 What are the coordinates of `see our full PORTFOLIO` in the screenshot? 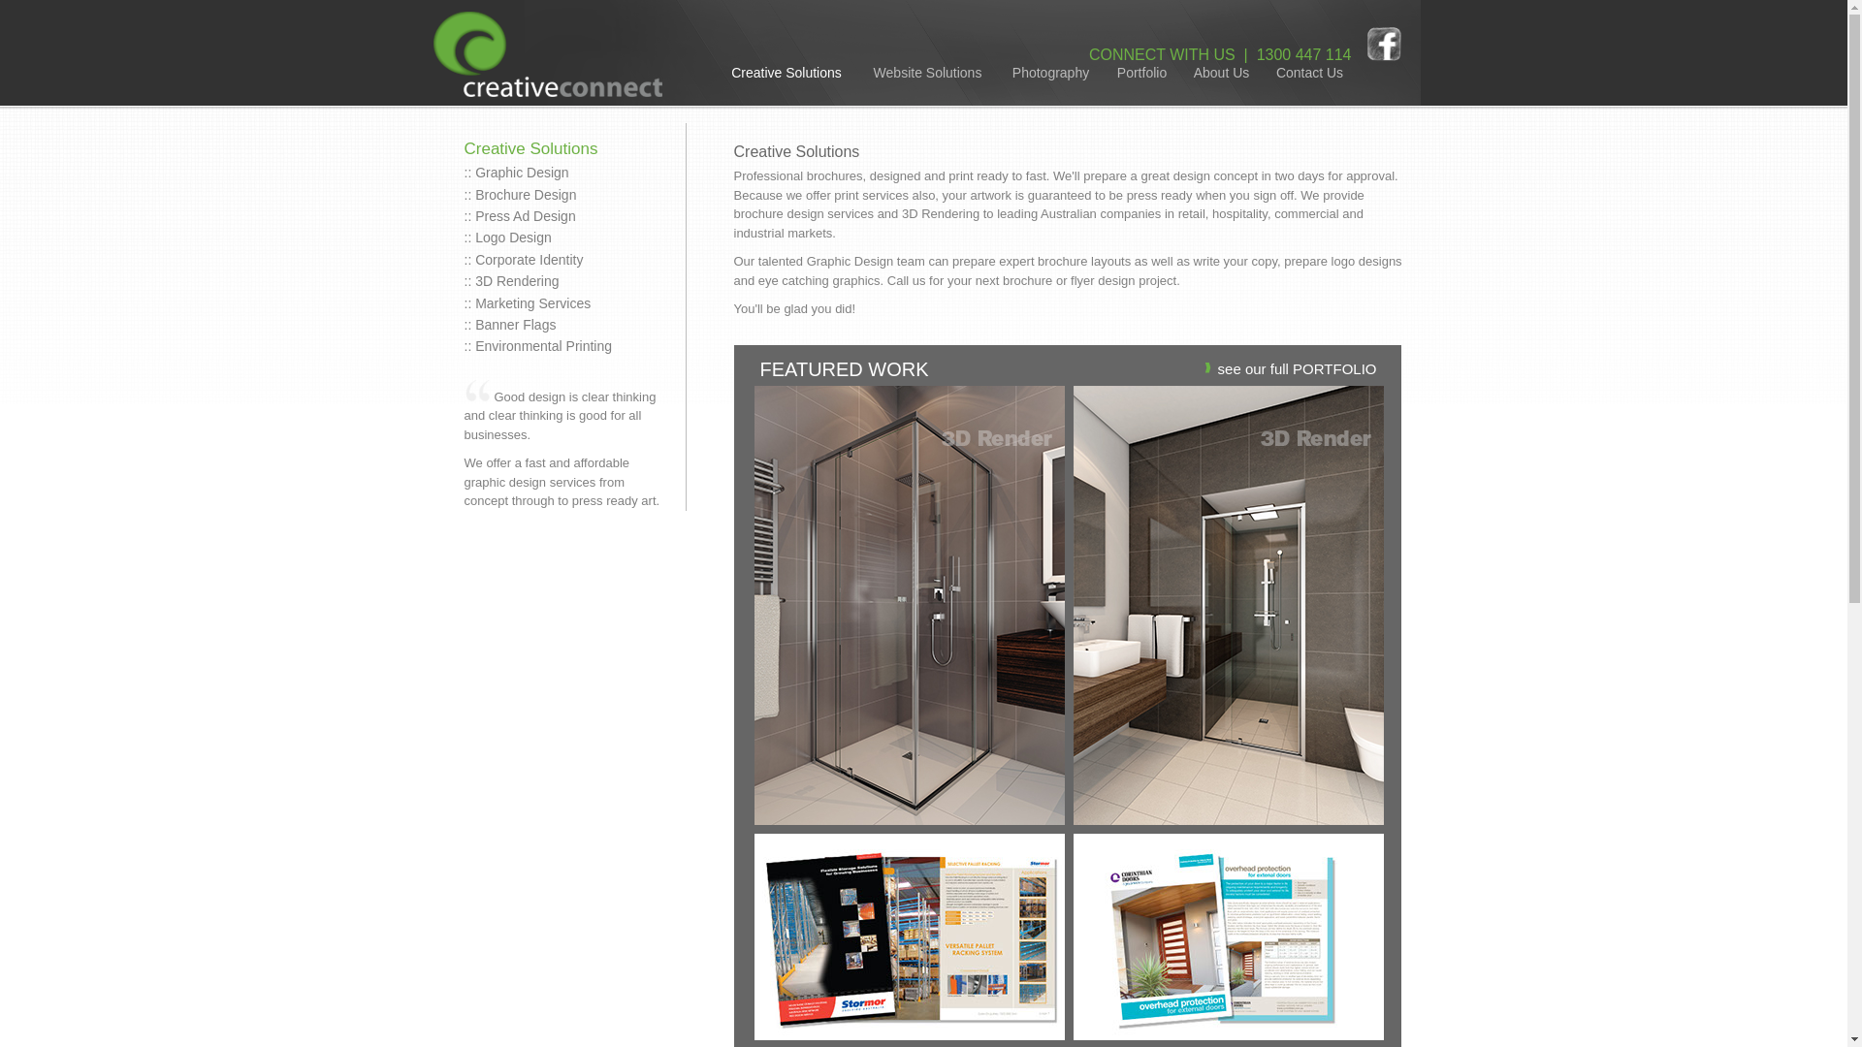 It's located at (1298, 368).